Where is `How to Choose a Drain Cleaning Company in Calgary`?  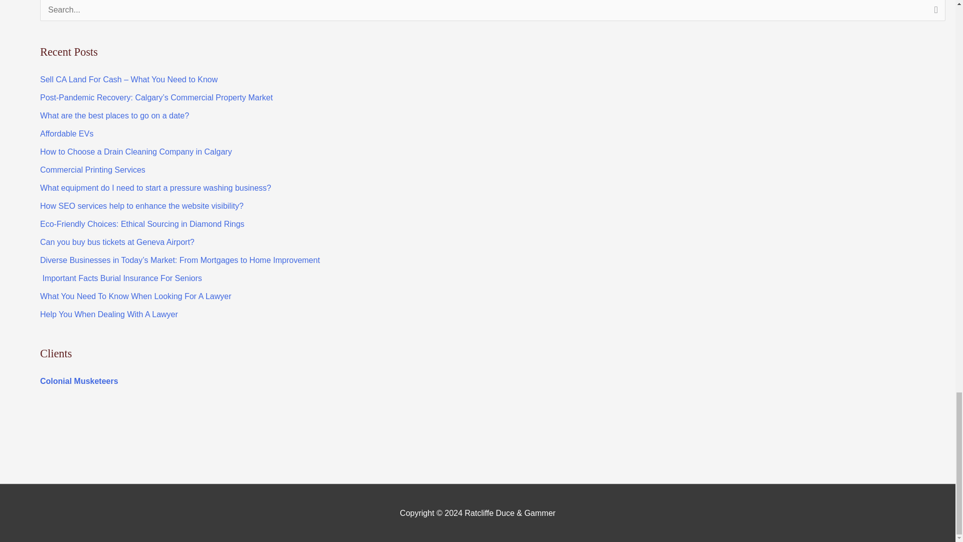
How to Choose a Drain Cleaning Company in Calgary is located at coordinates (136, 152).